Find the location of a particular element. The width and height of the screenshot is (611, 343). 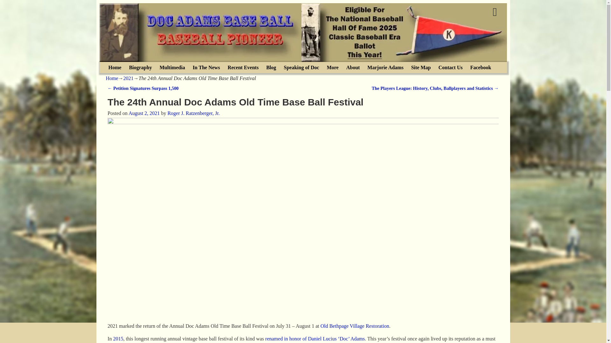

Roger J. Ratzenberger, Jr. is located at coordinates (193, 113).